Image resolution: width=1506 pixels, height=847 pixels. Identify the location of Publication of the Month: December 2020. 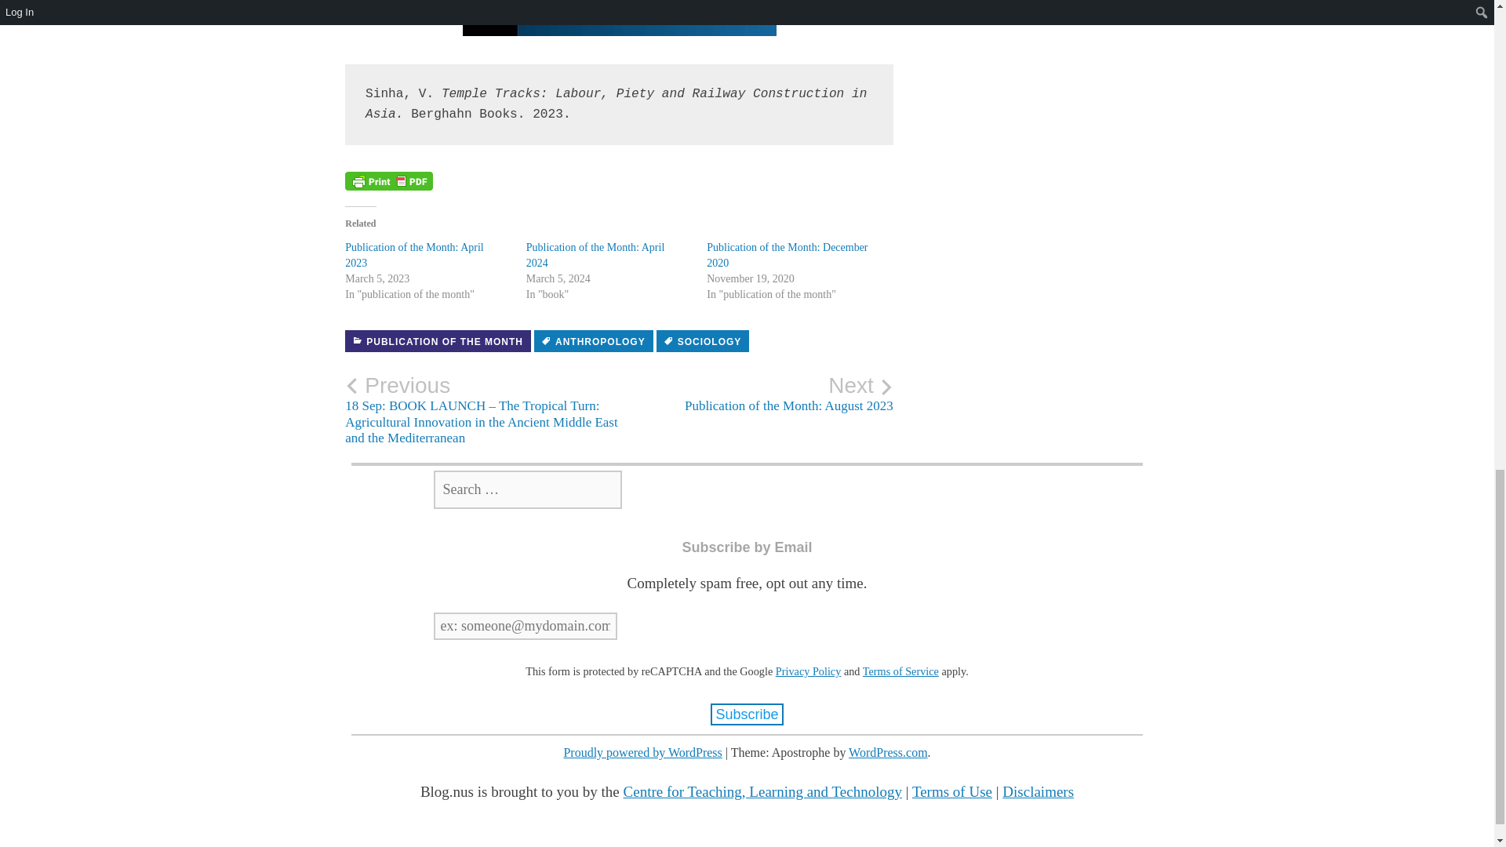
(595, 255).